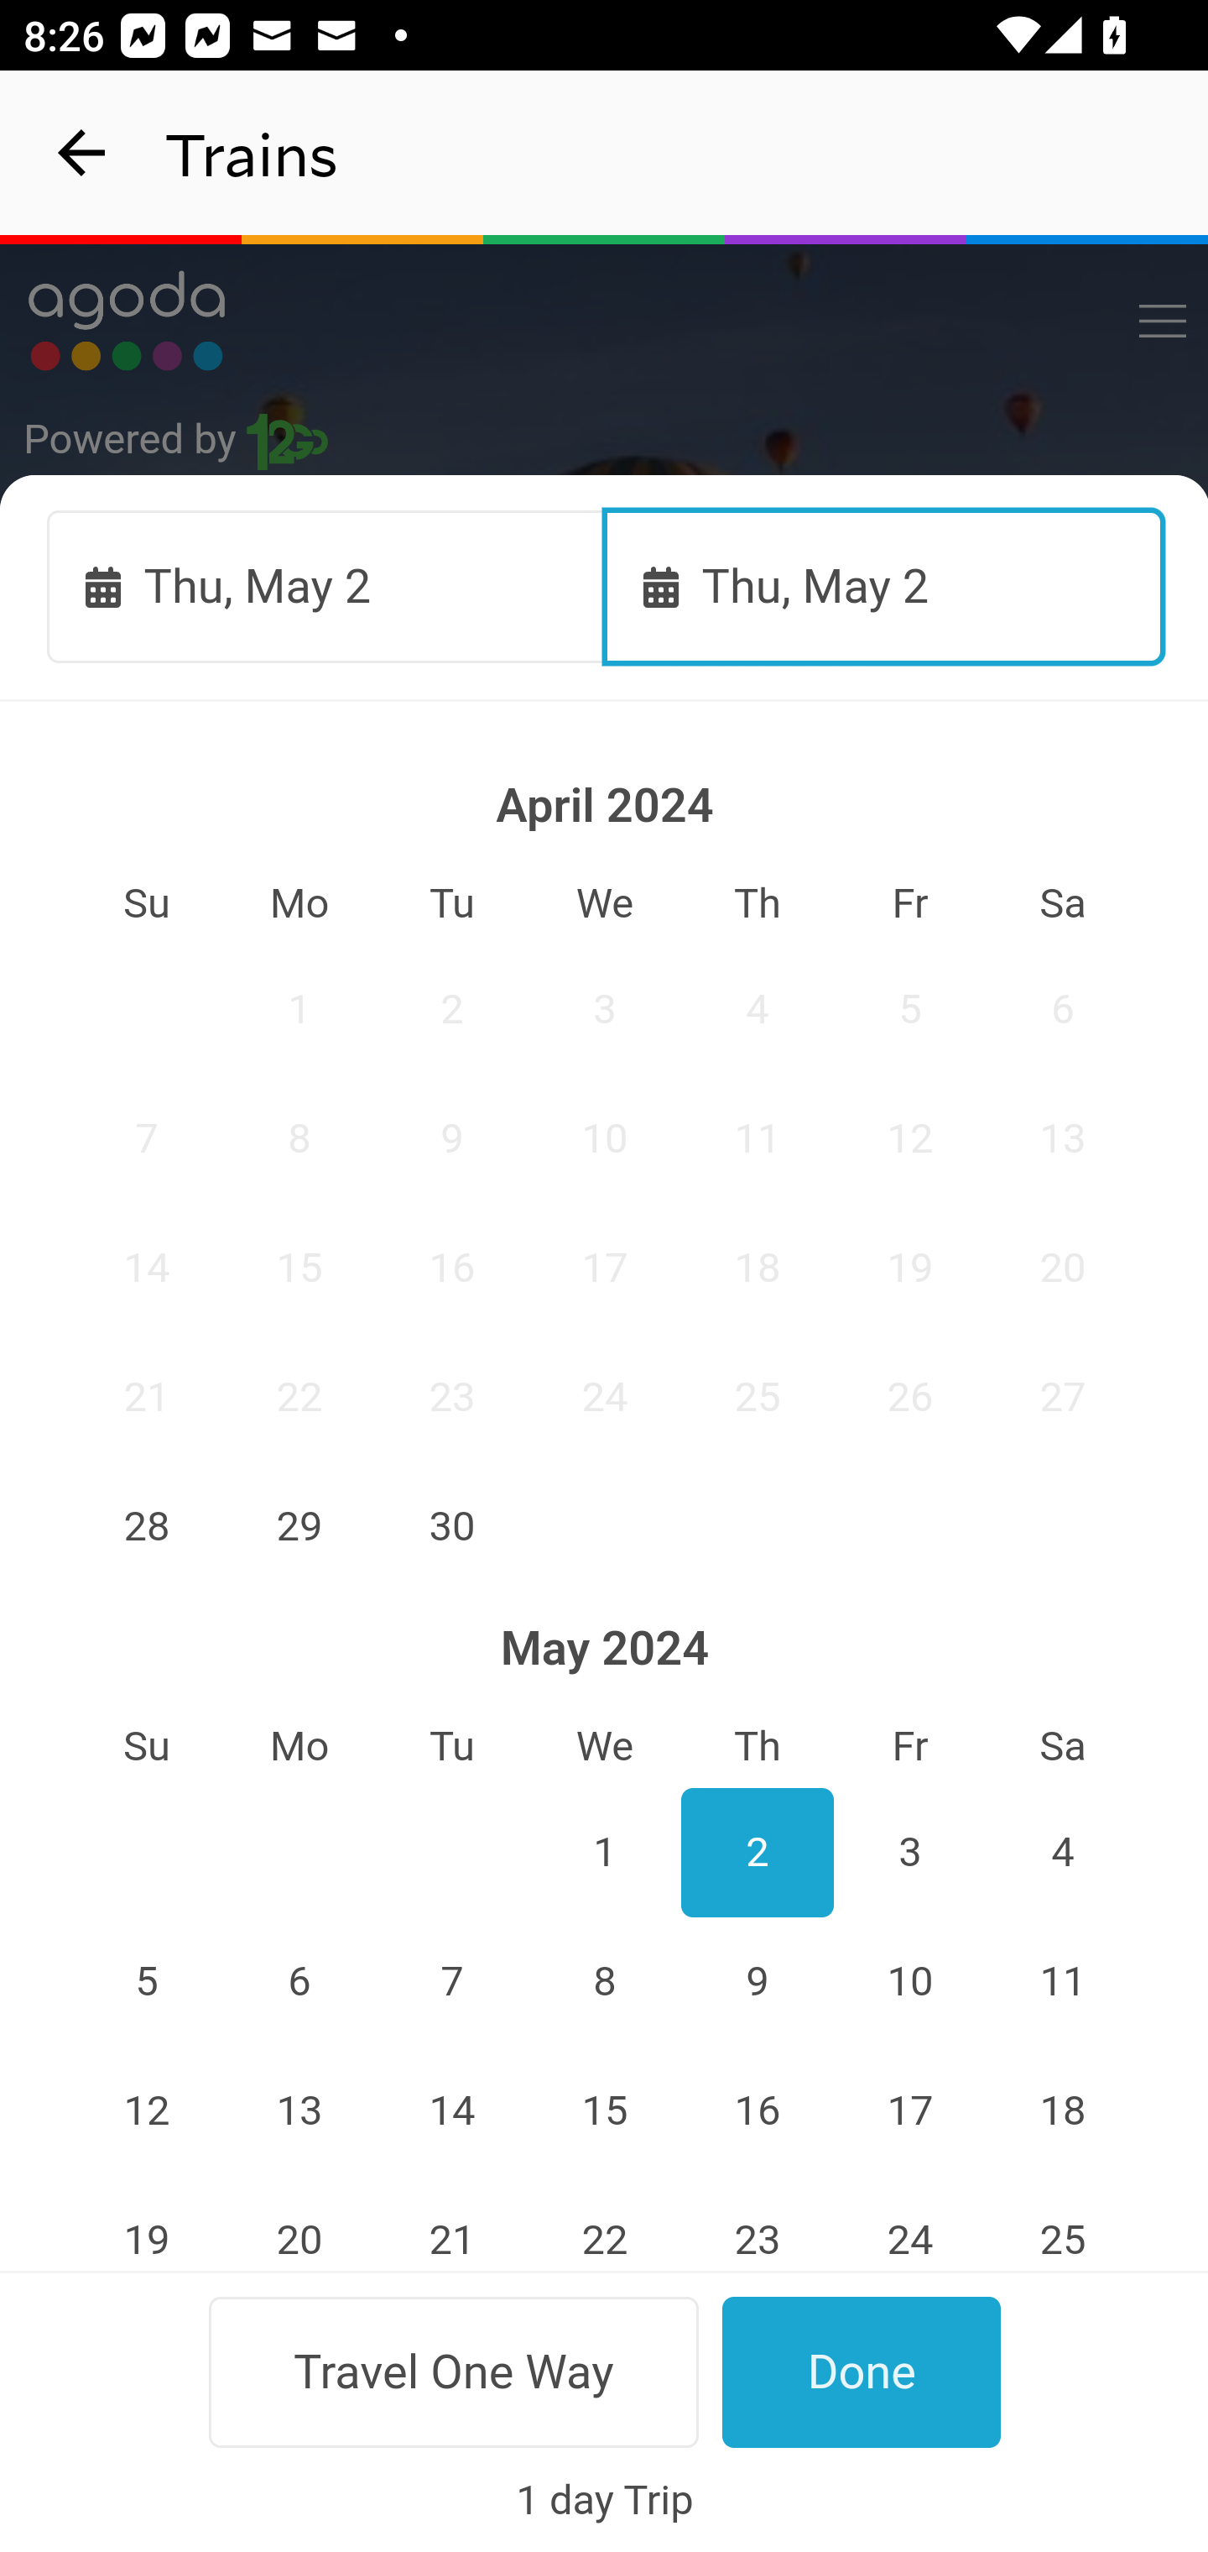 The width and height of the screenshot is (1208, 2552). Describe the element at coordinates (327, 585) in the screenshot. I see `Thu, May 2` at that location.